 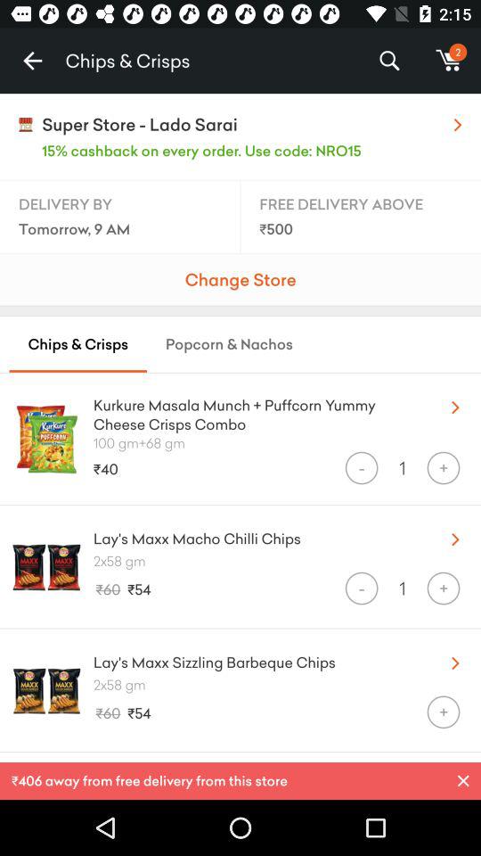 What do you see at coordinates (362, 588) in the screenshot?
I see `turn on the item below the 2x58 gm item` at bounding box center [362, 588].